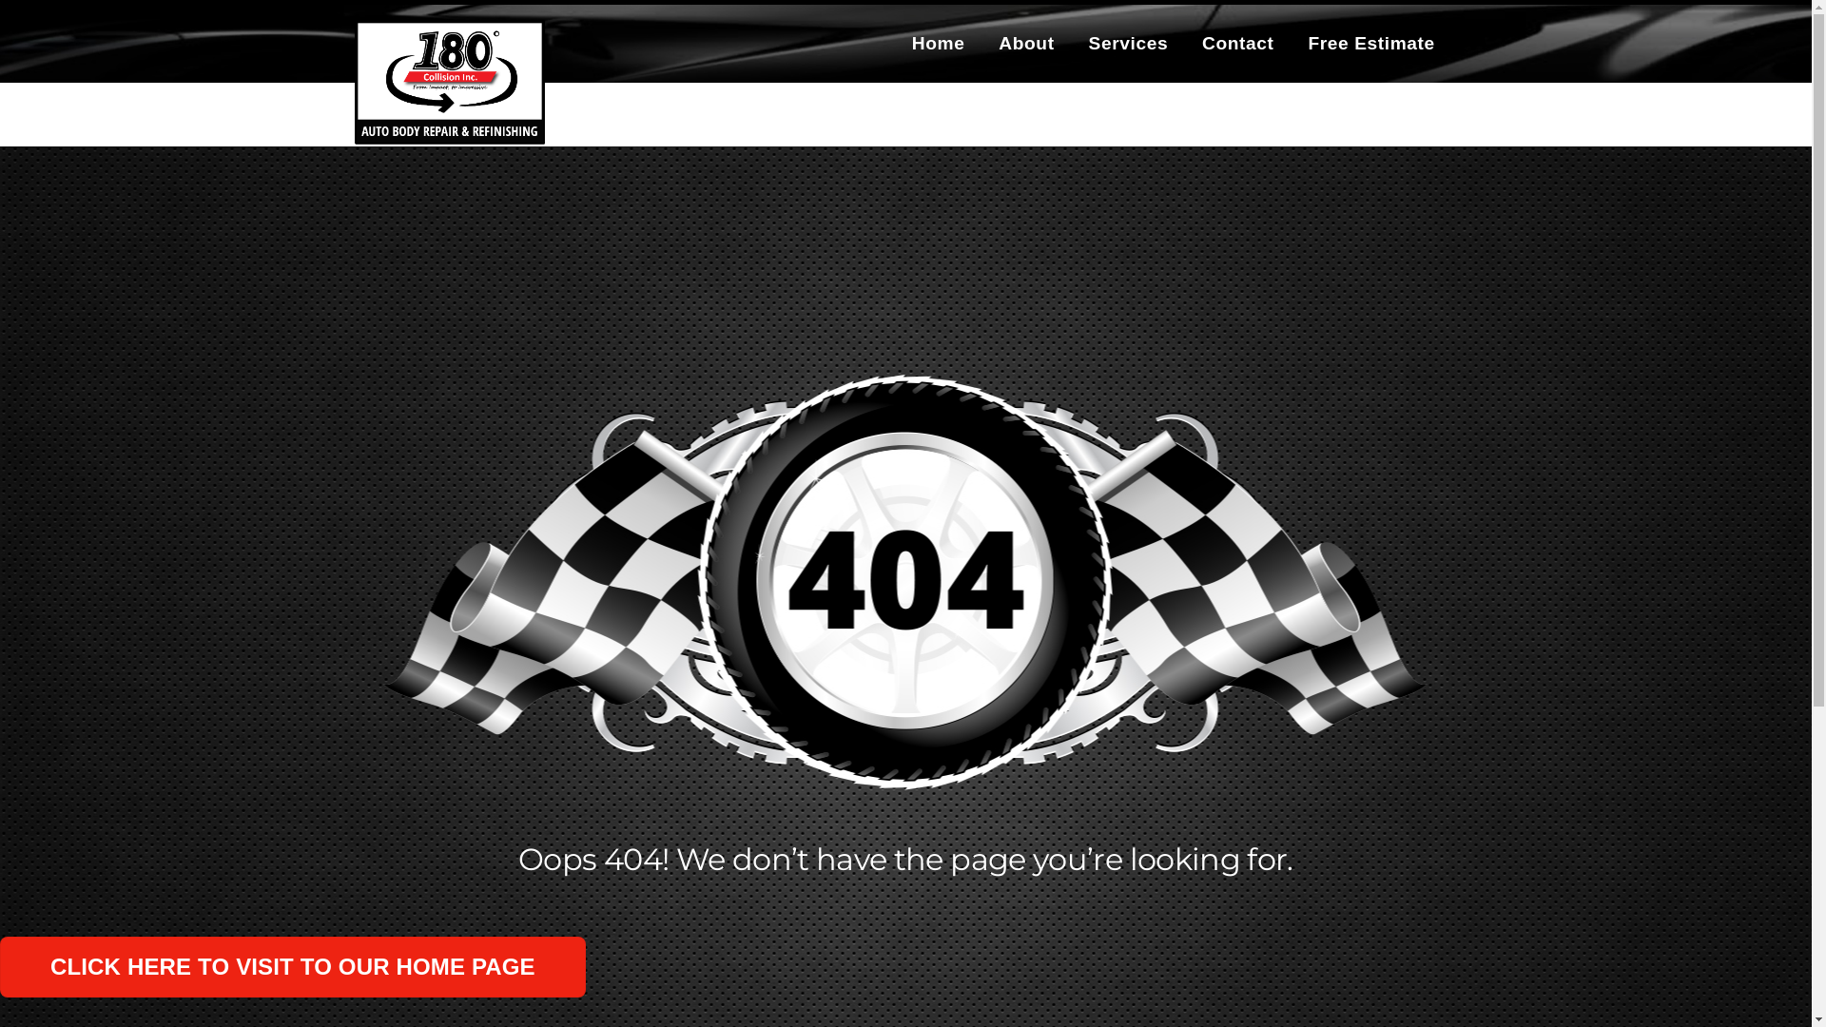 This screenshot has width=1826, height=1027. What do you see at coordinates (1238, 44) in the screenshot?
I see `Contact` at bounding box center [1238, 44].